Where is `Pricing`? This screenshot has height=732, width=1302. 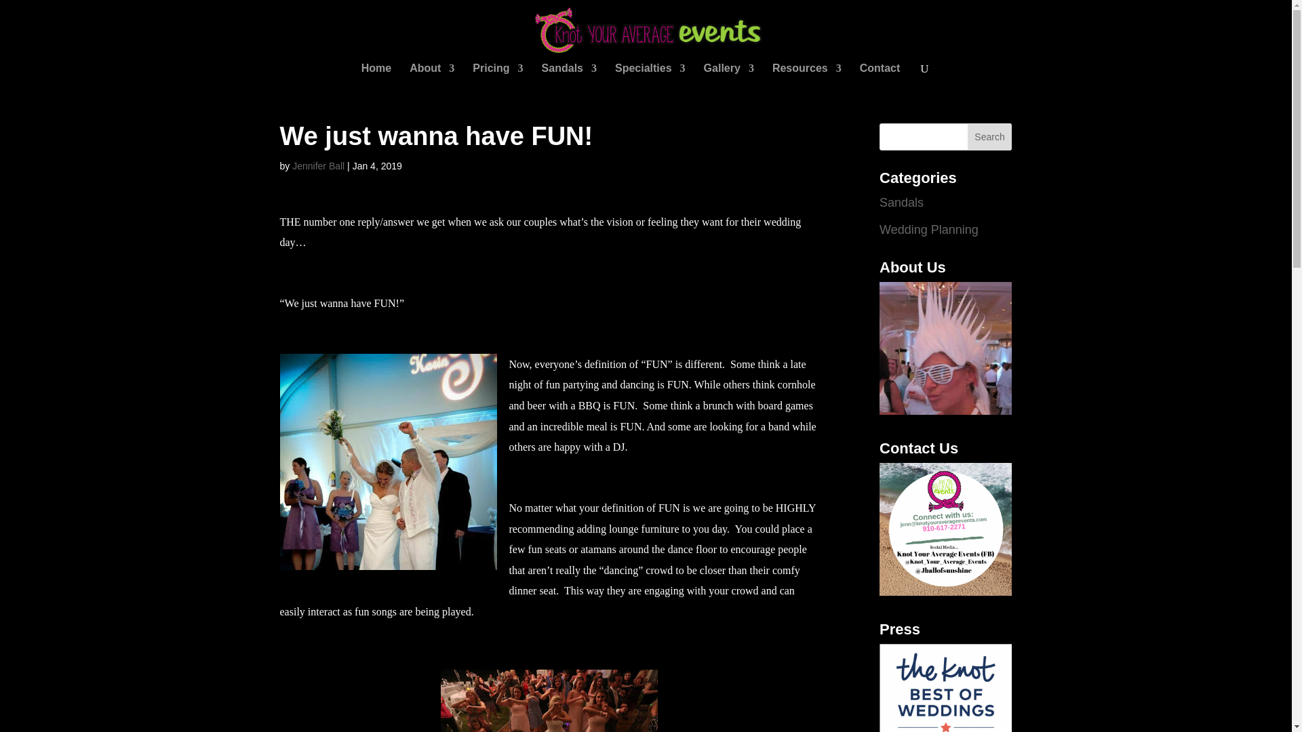
Pricing is located at coordinates (498, 73).